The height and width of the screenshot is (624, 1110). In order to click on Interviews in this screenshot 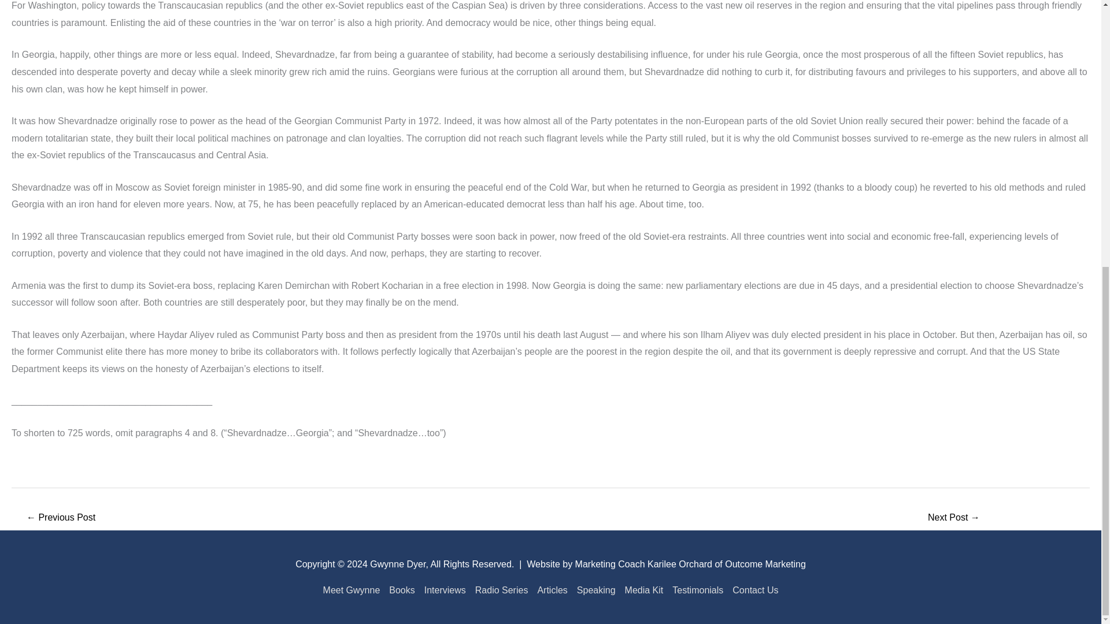, I will do `click(445, 590)`.